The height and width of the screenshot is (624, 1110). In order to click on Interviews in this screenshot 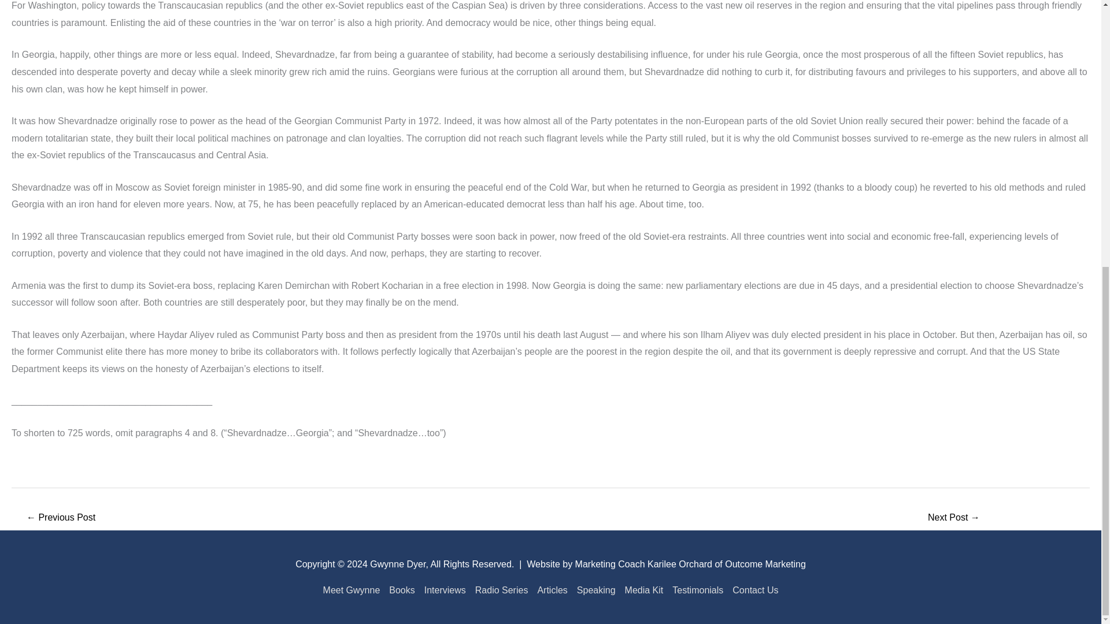, I will do `click(445, 590)`.